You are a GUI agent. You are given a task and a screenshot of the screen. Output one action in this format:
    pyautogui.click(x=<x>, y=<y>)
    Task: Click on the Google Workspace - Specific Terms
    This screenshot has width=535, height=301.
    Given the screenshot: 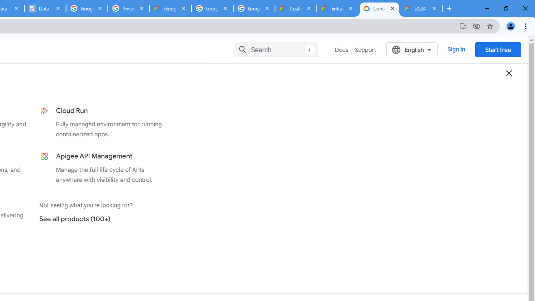 What is the action you would take?
    pyautogui.click(x=212, y=8)
    